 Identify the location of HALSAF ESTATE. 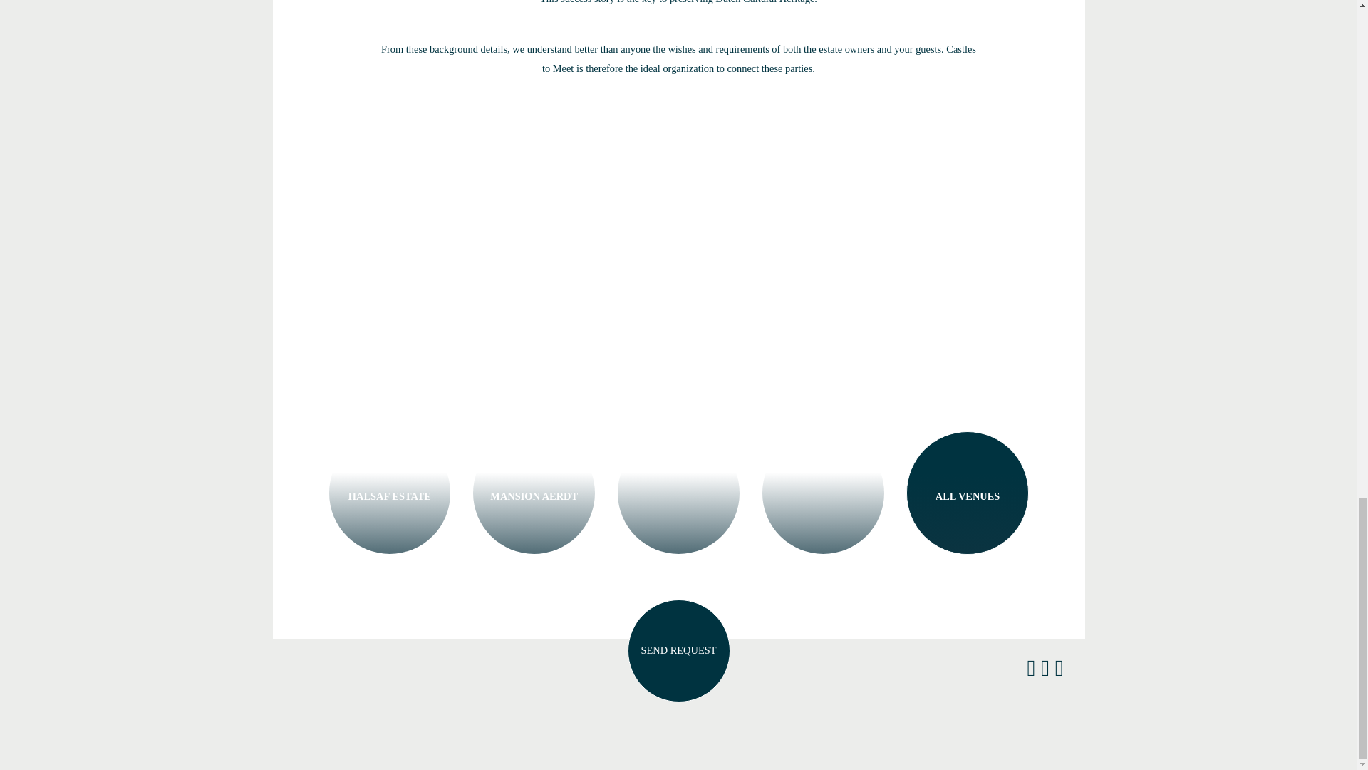
(389, 492).